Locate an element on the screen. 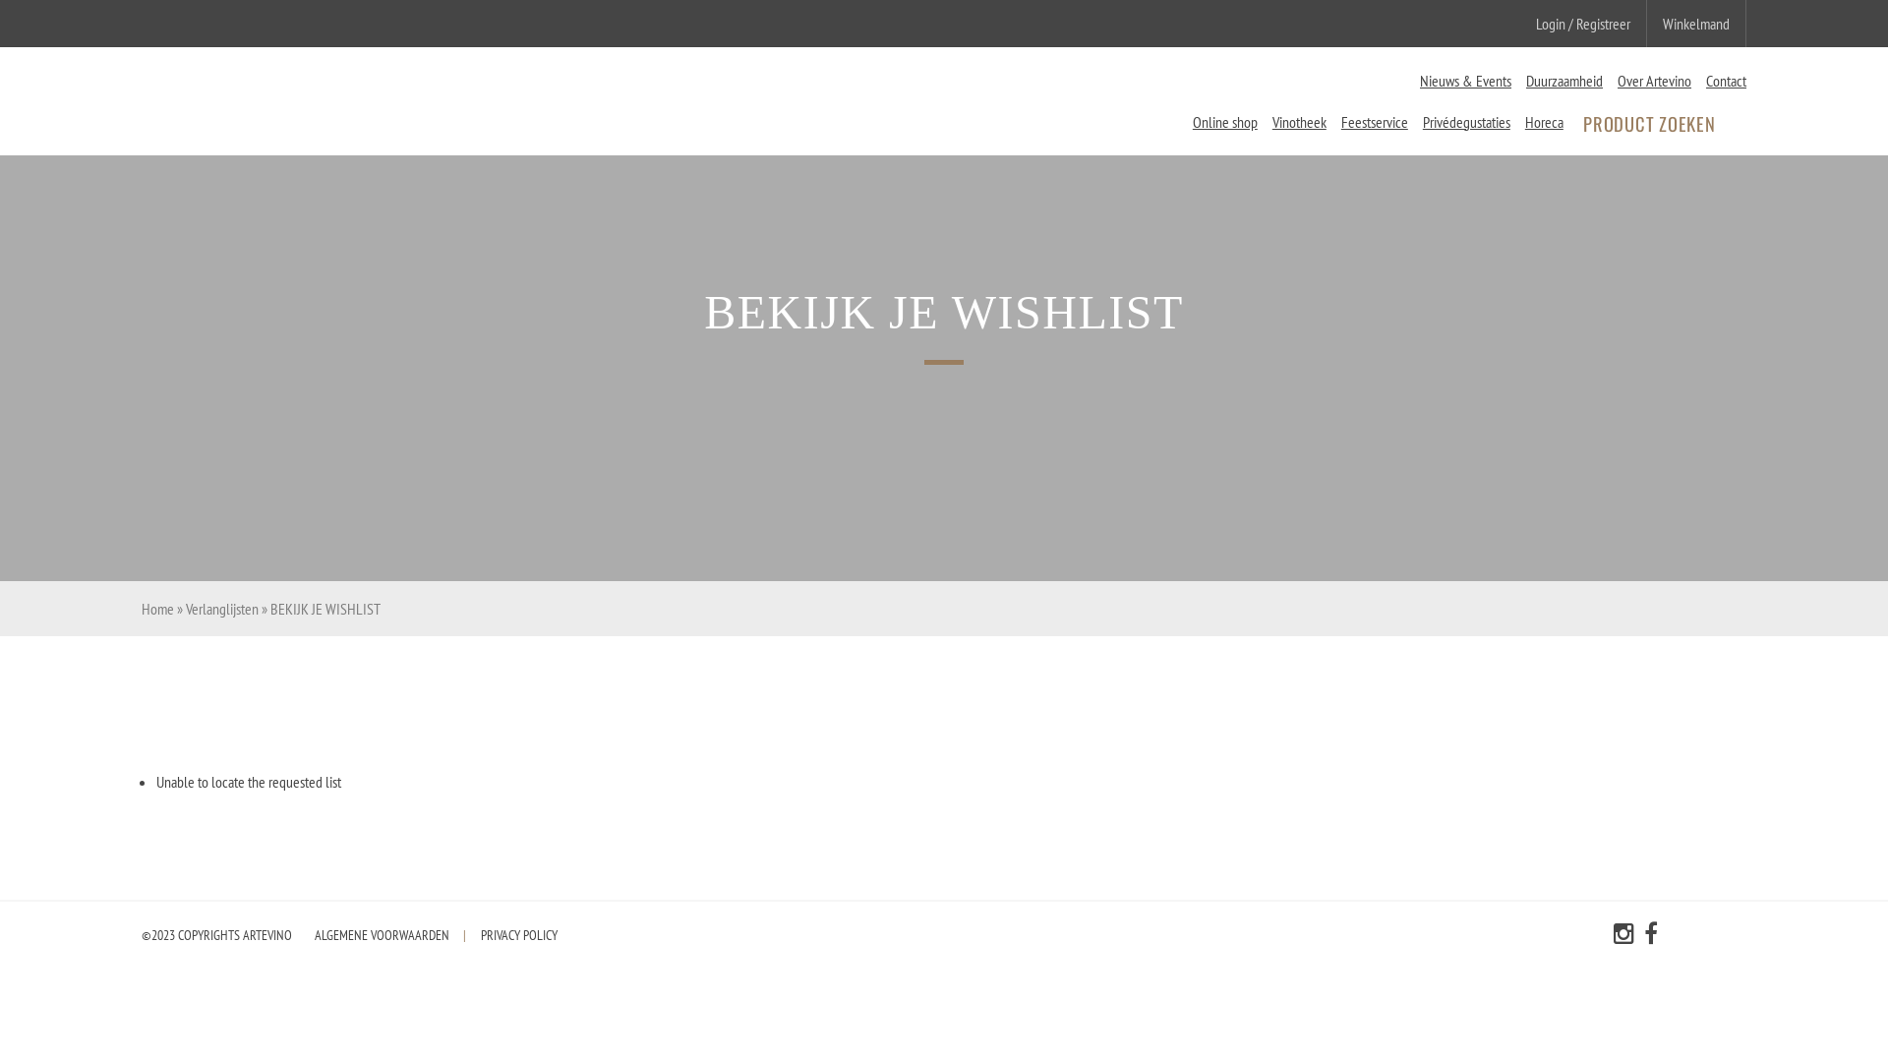 The height and width of the screenshot is (1062, 1888). Login / Registreer is located at coordinates (1583, 24).